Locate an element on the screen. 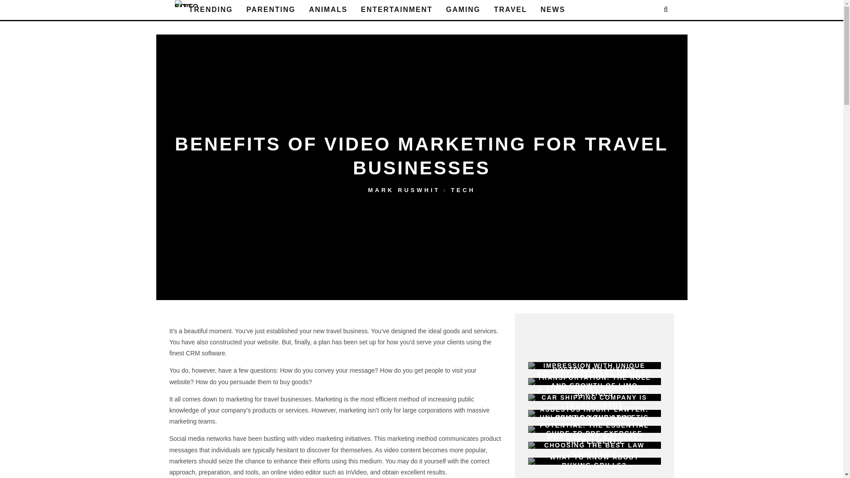 This screenshot has height=478, width=850. View all posts in Tech is located at coordinates (463, 190).